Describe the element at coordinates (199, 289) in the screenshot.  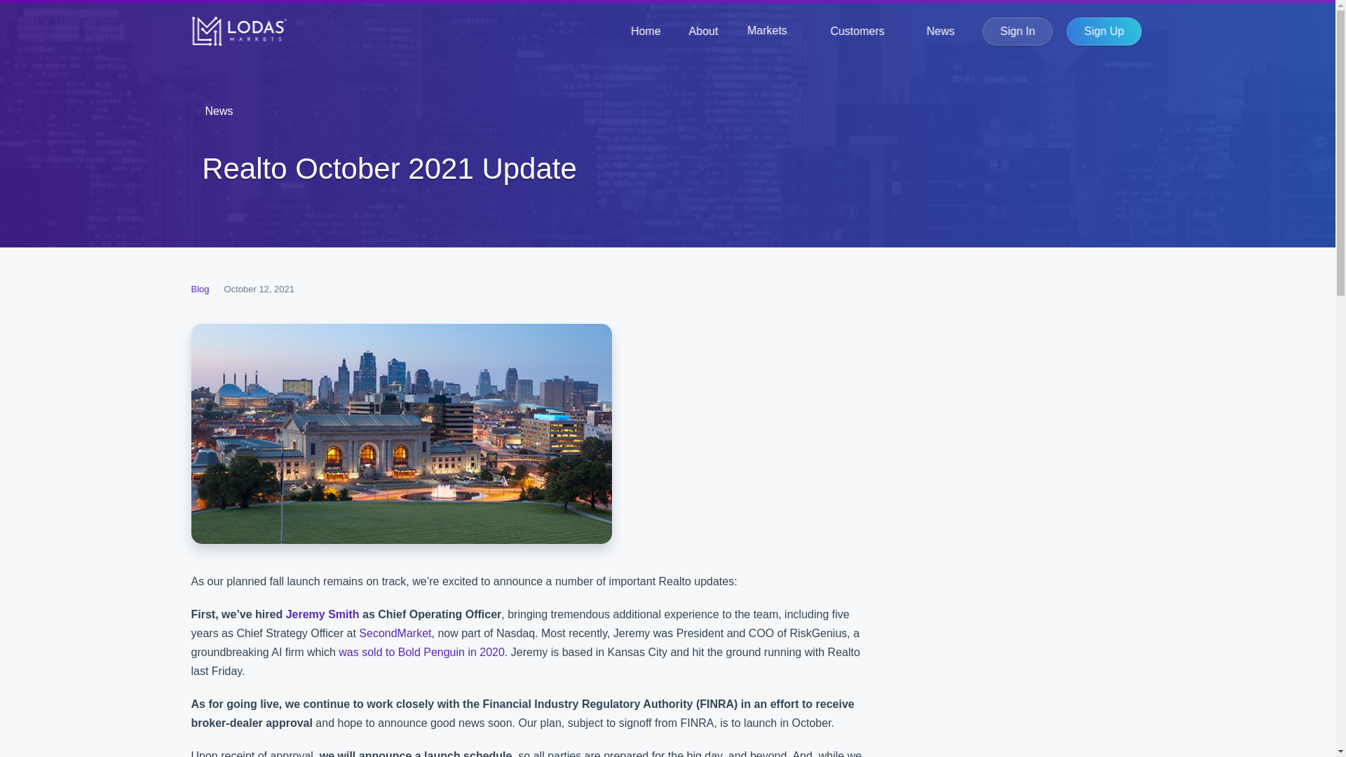
I see `Blog` at that location.